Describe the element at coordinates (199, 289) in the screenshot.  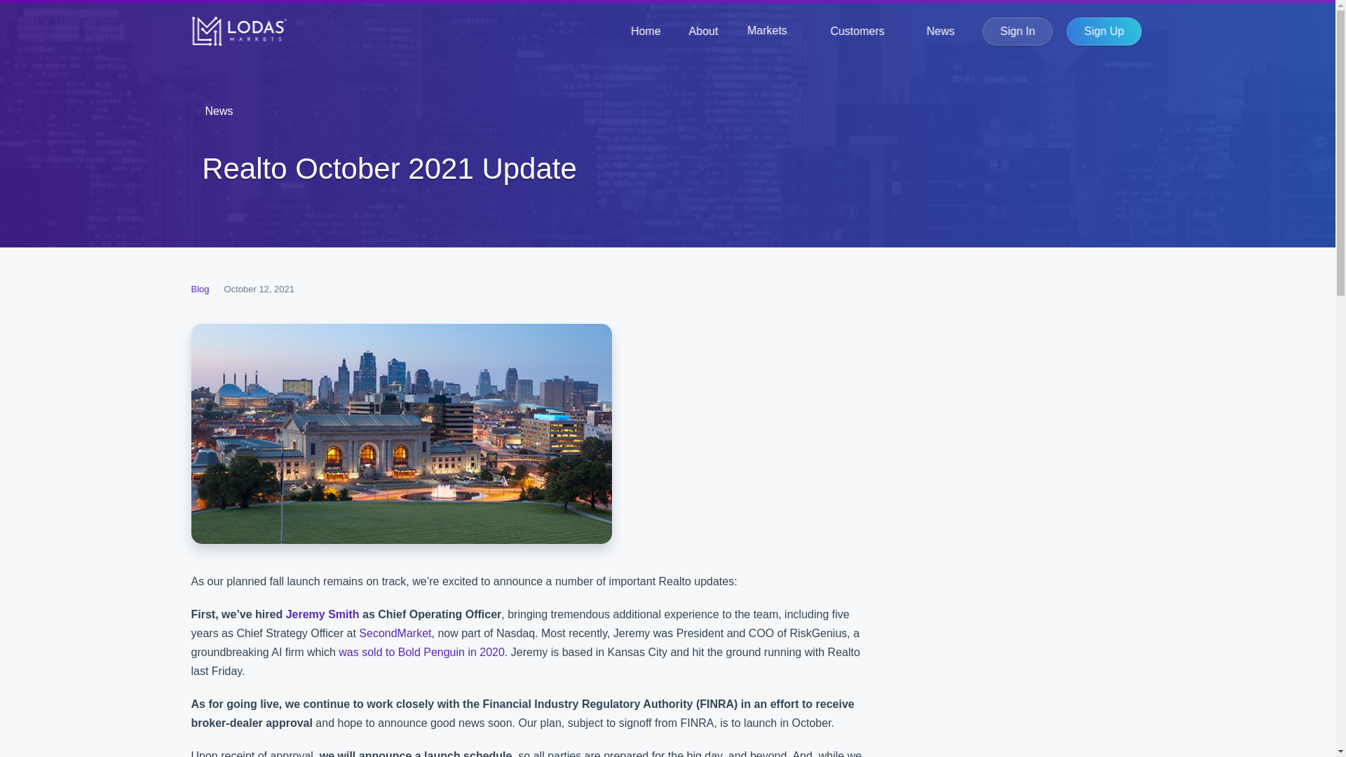
I see `Blog` at that location.